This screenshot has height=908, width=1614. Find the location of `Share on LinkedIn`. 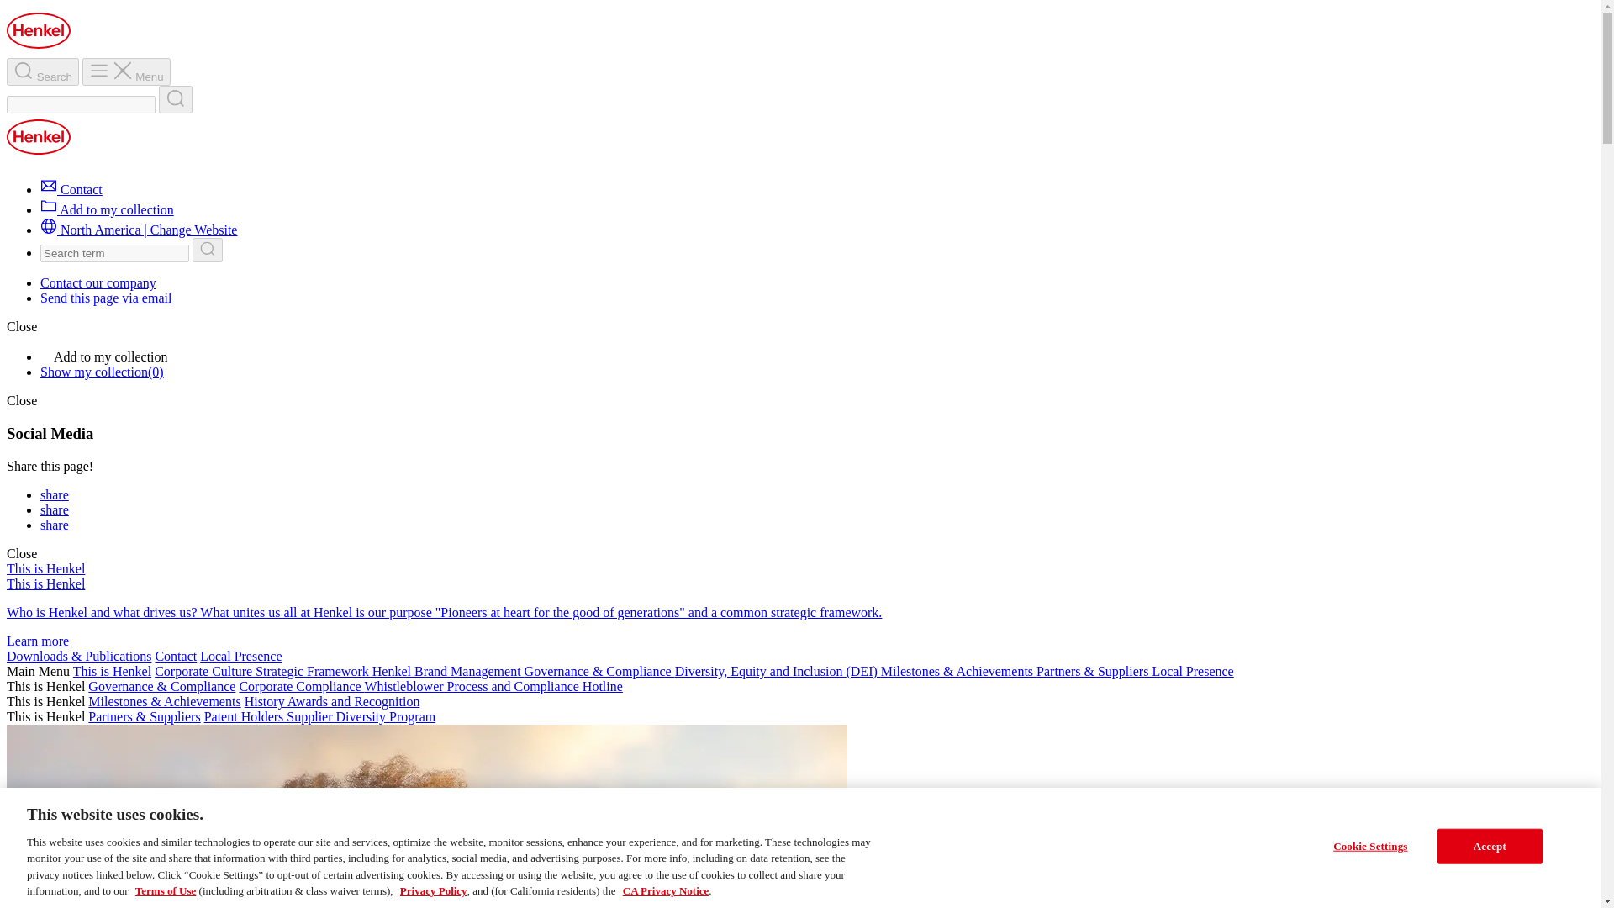

Share on LinkedIn is located at coordinates (55, 509).